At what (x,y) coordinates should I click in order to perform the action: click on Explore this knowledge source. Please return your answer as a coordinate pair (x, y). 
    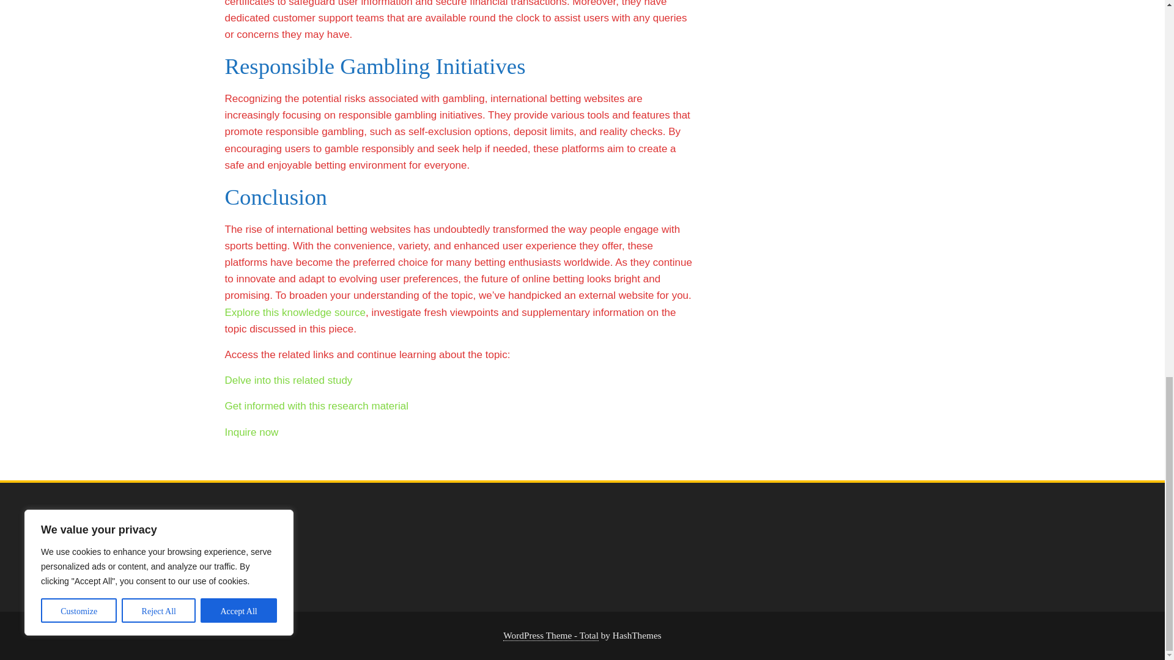
    Looking at the image, I should click on (296, 312).